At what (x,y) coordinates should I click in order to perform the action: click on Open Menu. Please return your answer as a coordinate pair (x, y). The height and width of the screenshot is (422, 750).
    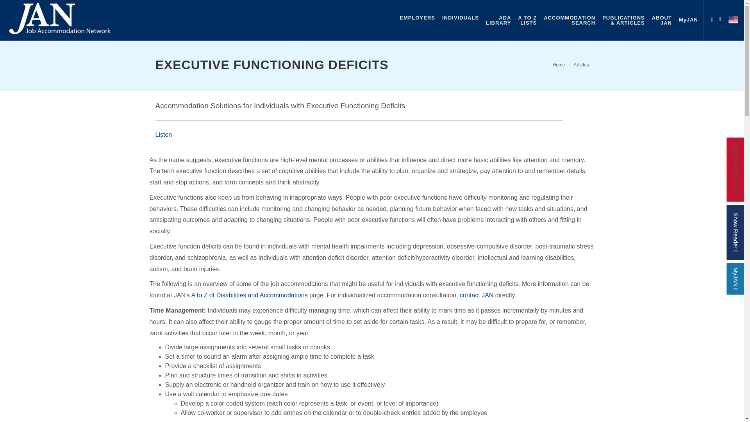
    Looking at the image, I should click on (712, 18).